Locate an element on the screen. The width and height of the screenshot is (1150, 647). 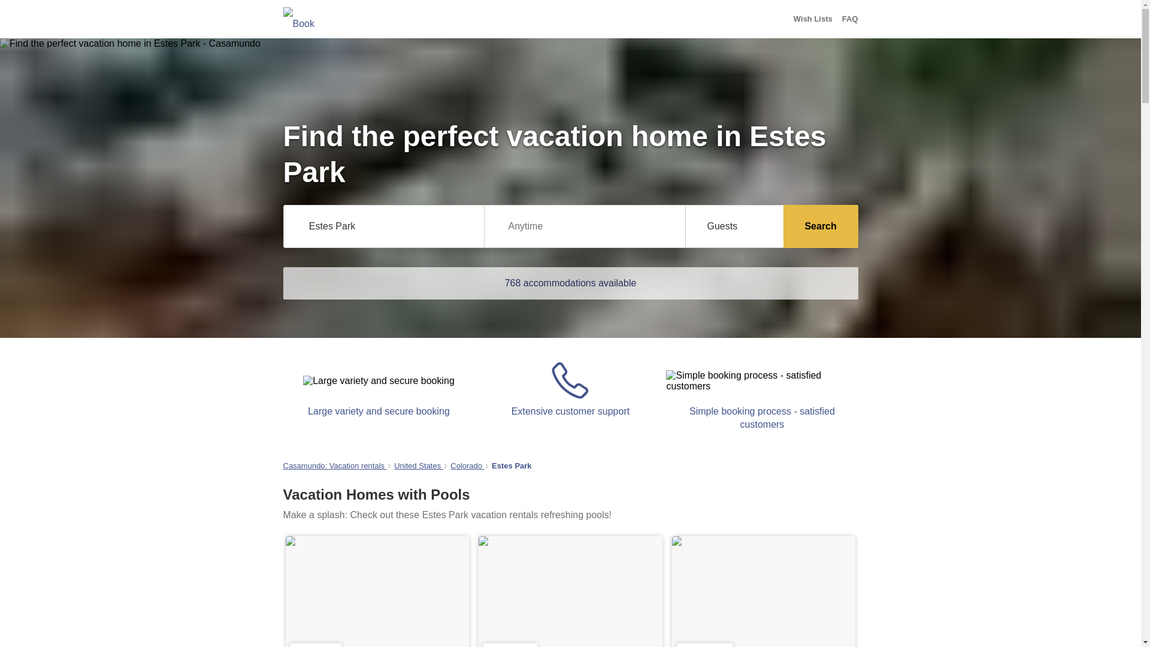
Wish Lists is located at coordinates (813, 19).